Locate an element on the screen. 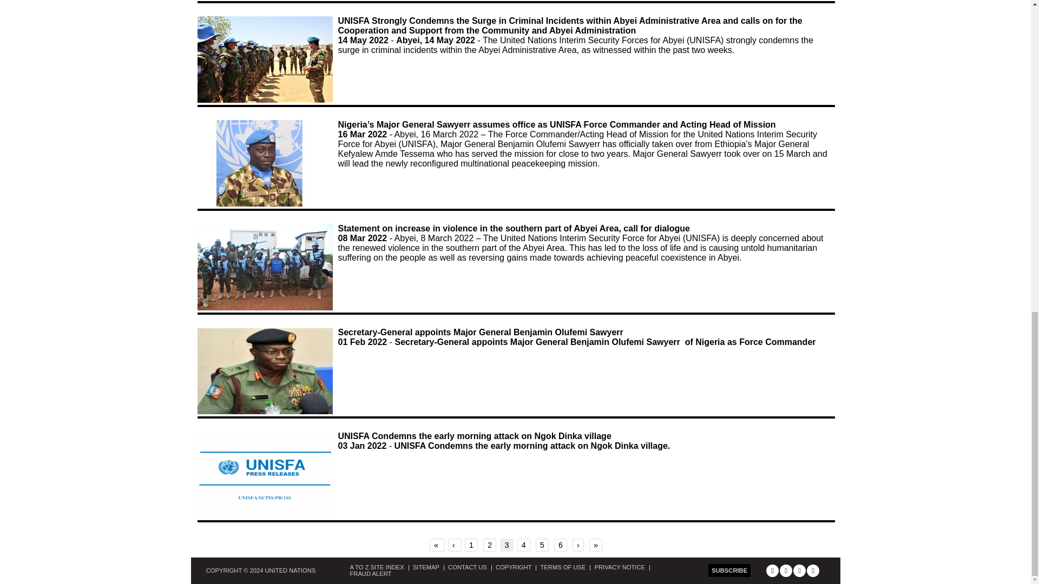 The height and width of the screenshot is (584, 1039). Go to page 5 is located at coordinates (542, 545).